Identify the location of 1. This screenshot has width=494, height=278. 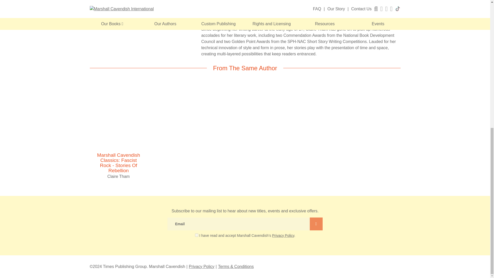
(197, 235).